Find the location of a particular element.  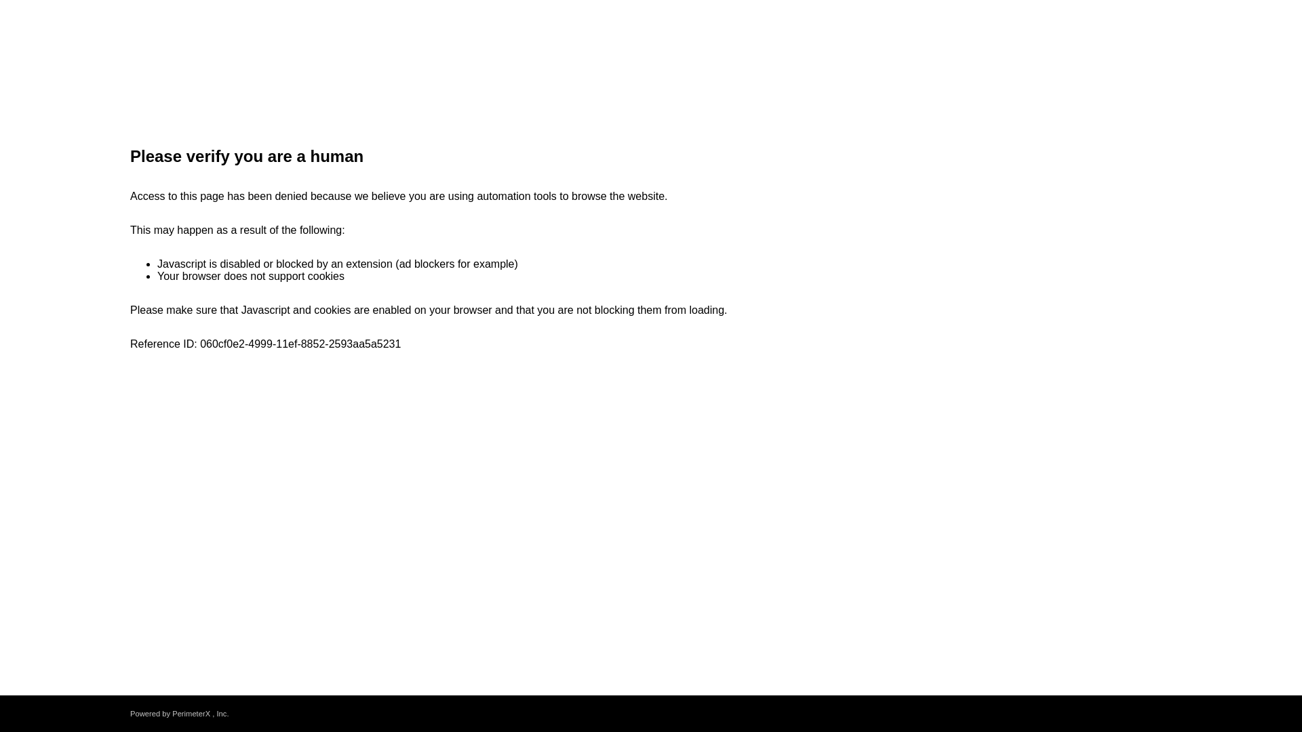

PerimeterX is located at coordinates (191, 713).